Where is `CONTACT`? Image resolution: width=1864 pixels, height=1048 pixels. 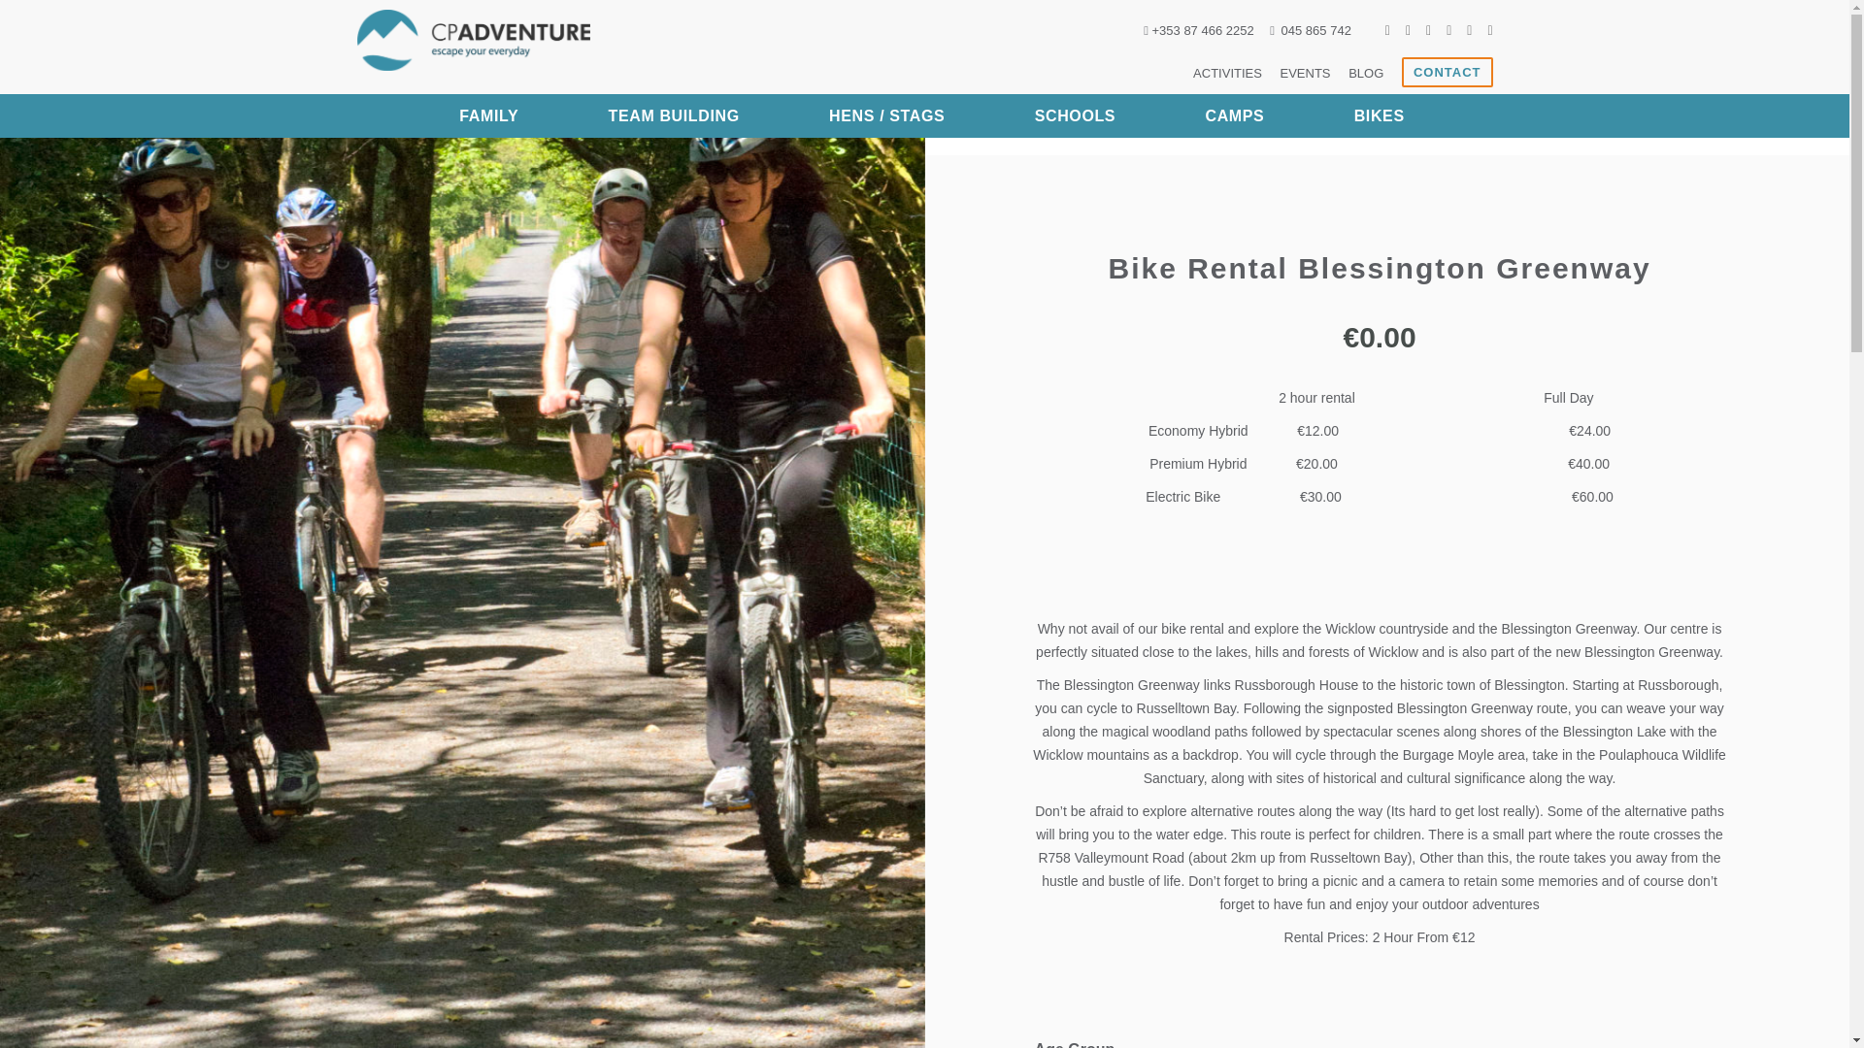
CONTACT is located at coordinates (1447, 72).